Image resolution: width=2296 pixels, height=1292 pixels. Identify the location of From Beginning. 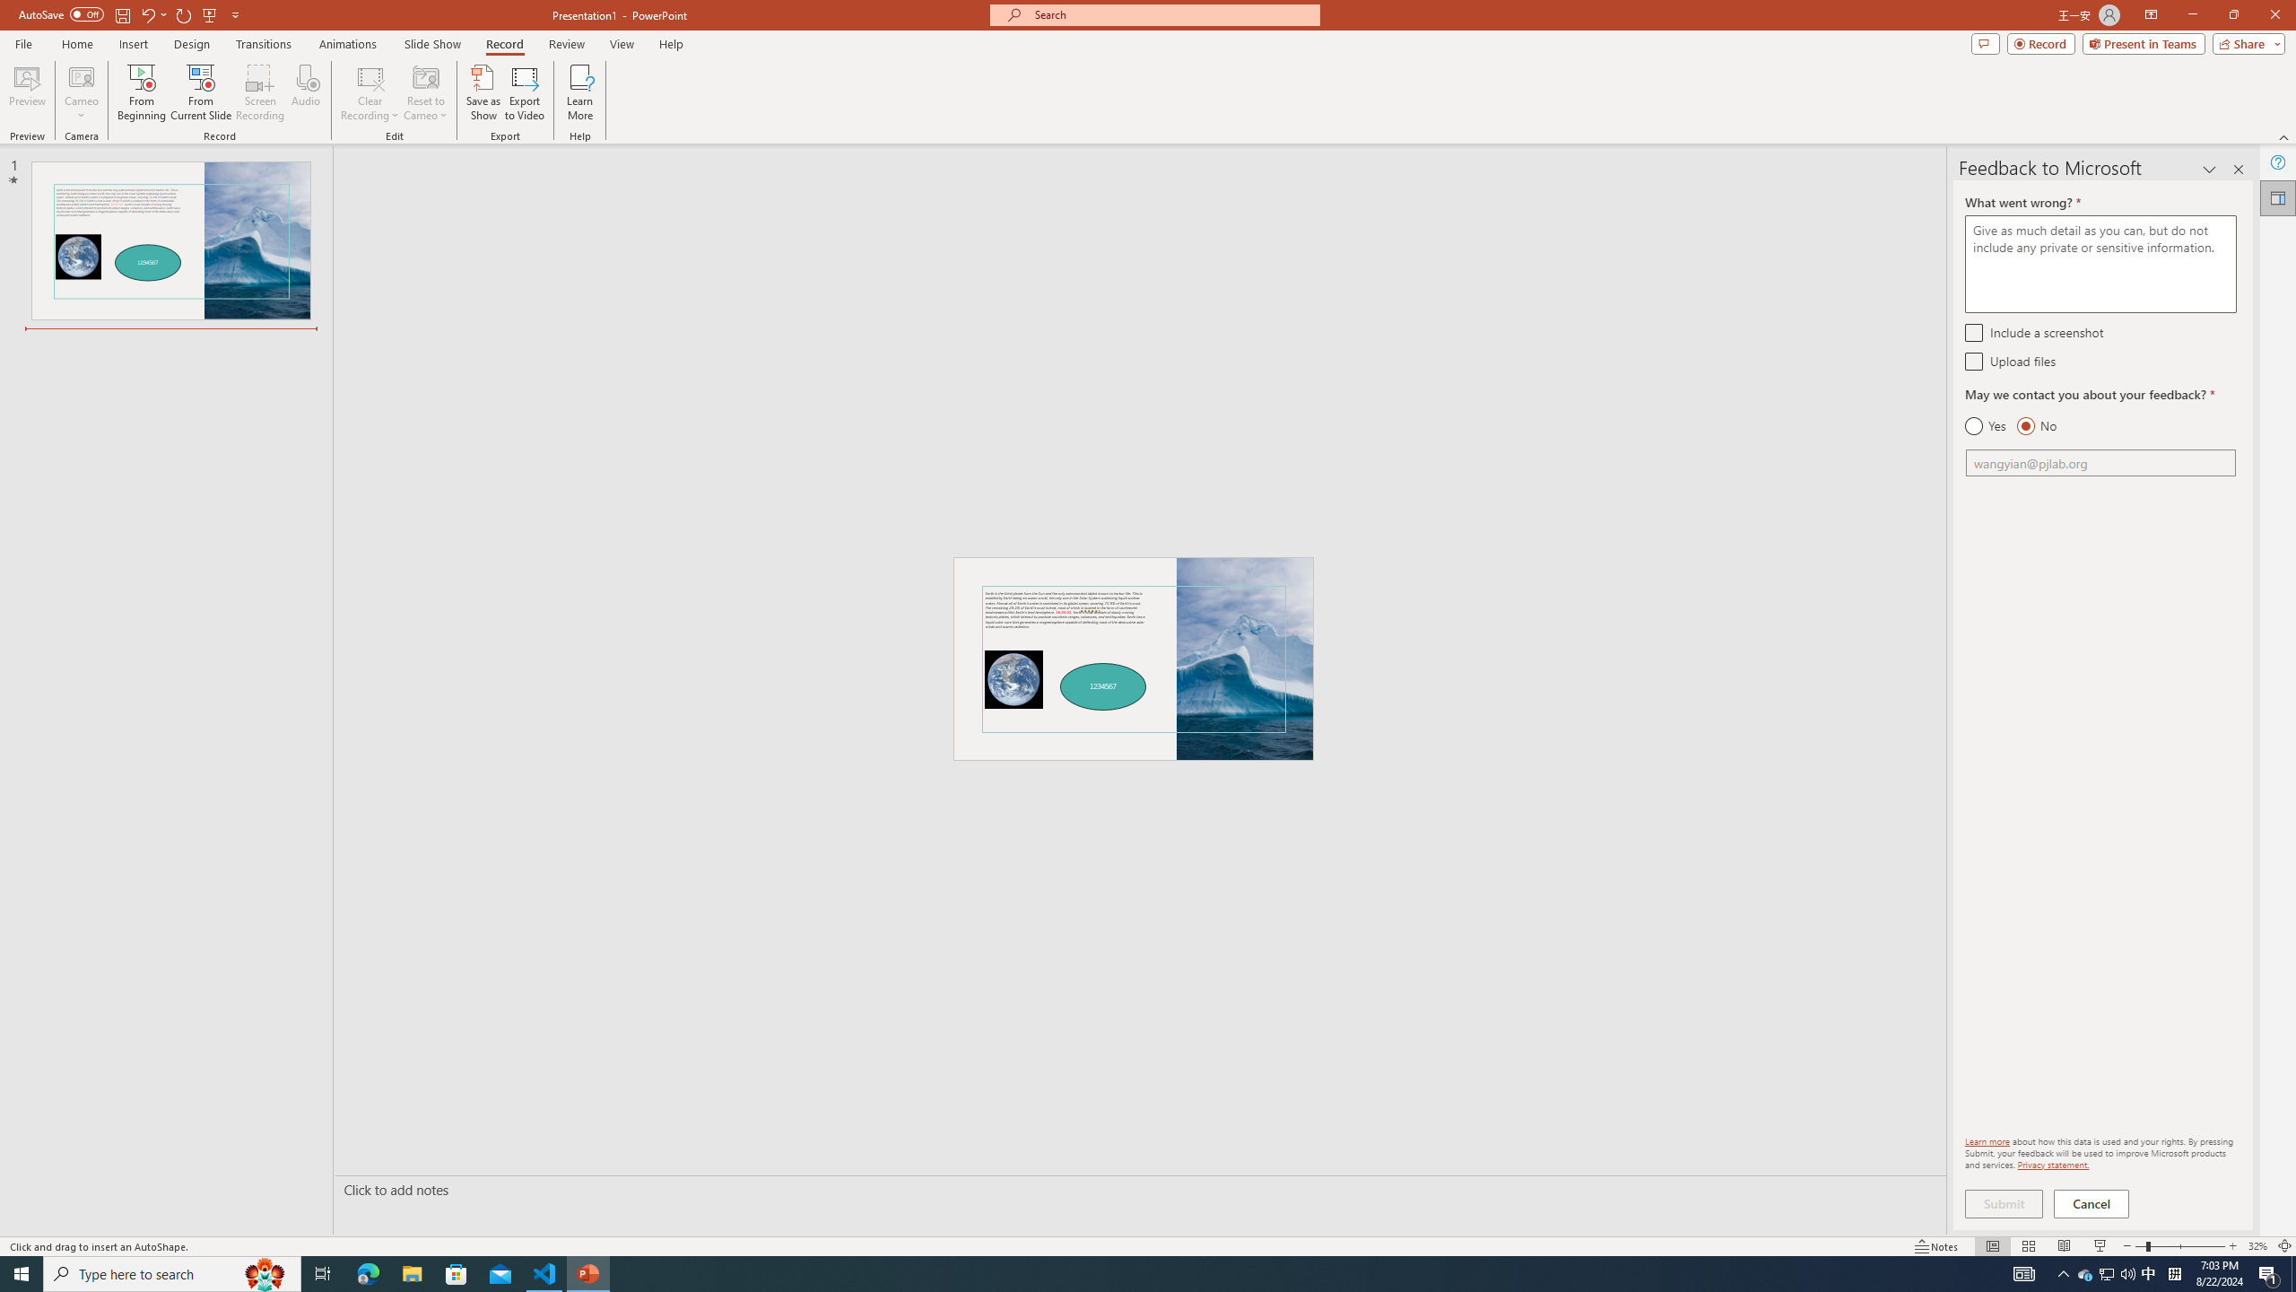
(210, 14).